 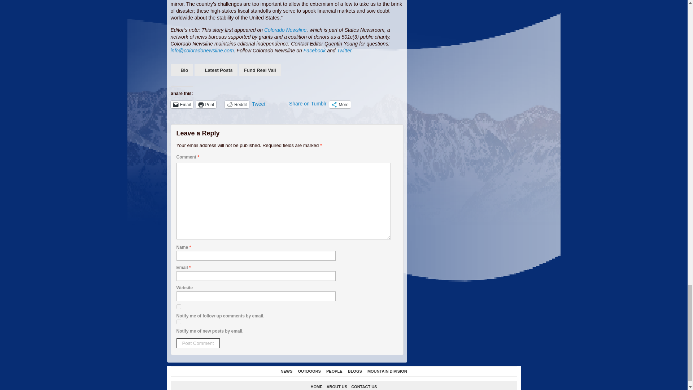 I want to click on Latest Posts, so click(x=216, y=70).